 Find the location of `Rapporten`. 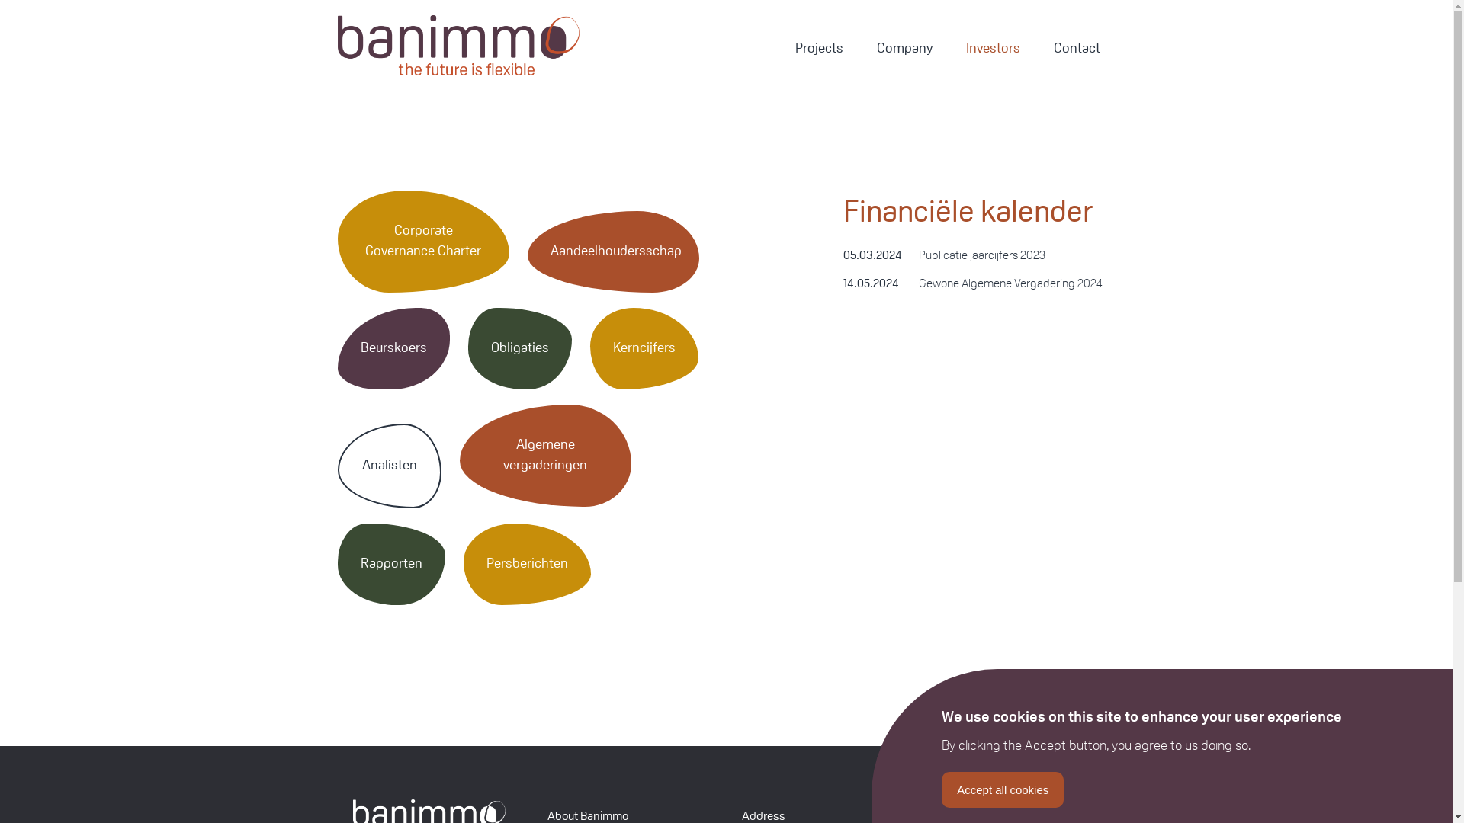

Rapporten is located at coordinates (390, 564).